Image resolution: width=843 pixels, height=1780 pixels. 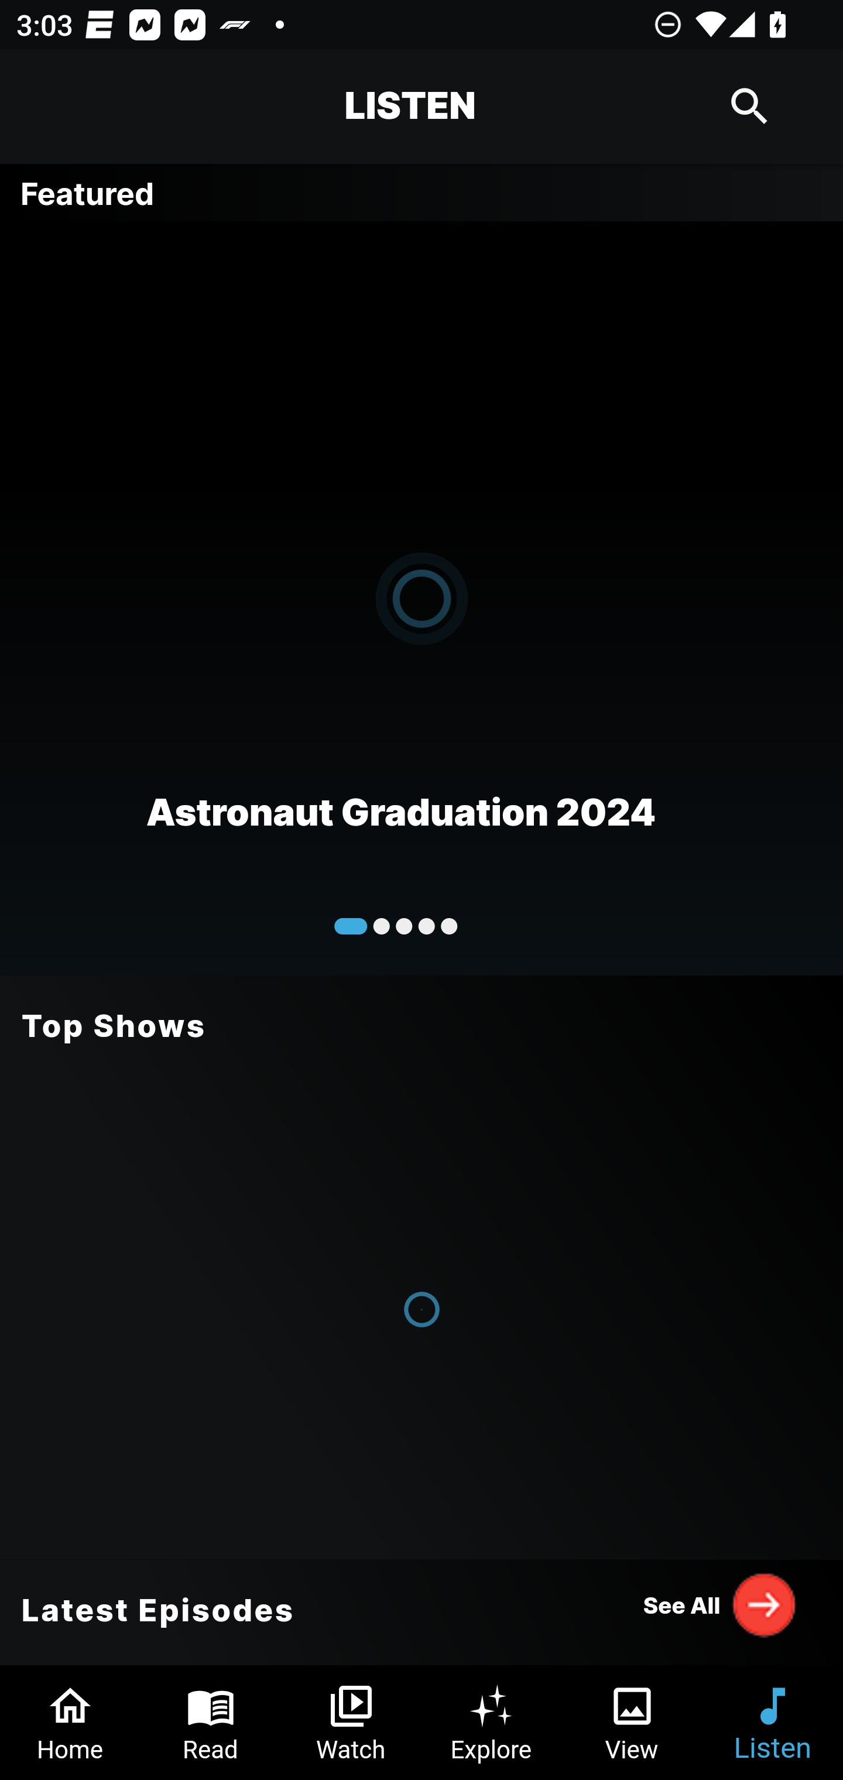 I want to click on Astronaut Graduation 2024, so click(x=421, y=597).